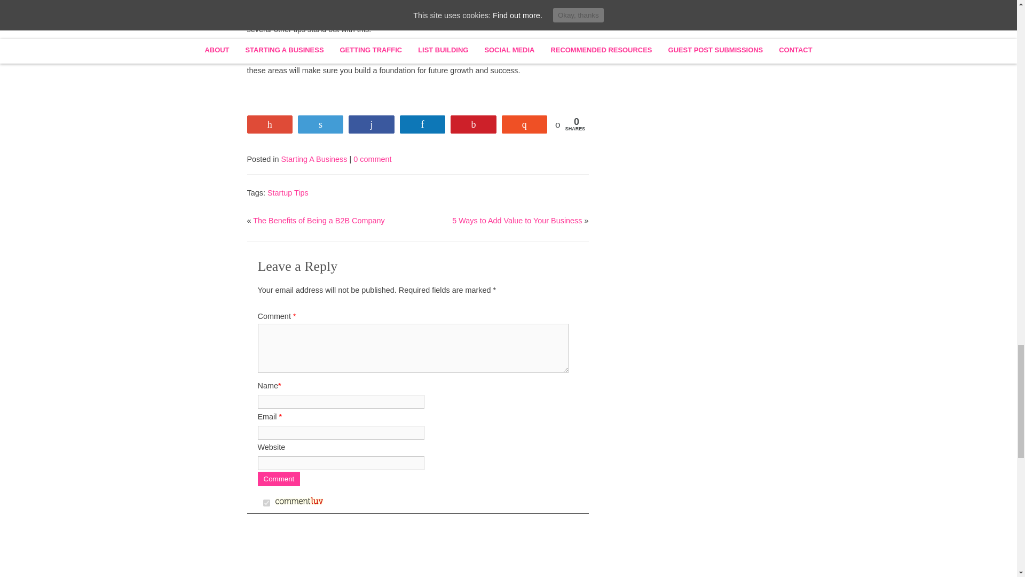 The width and height of the screenshot is (1025, 577). What do you see at coordinates (319, 221) in the screenshot?
I see `The Benefits of Being a B2B Company` at bounding box center [319, 221].